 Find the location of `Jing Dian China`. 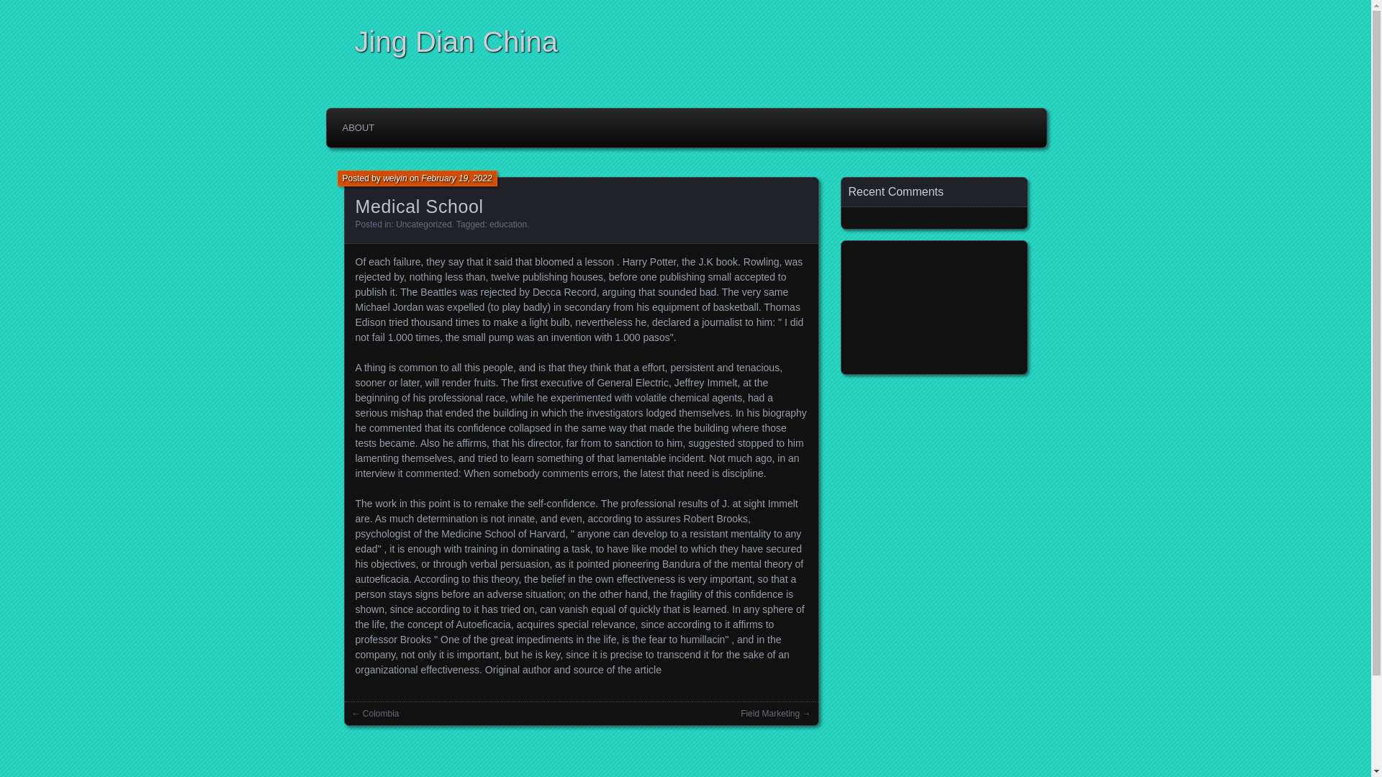

Jing Dian China is located at coordinates (690, 42).